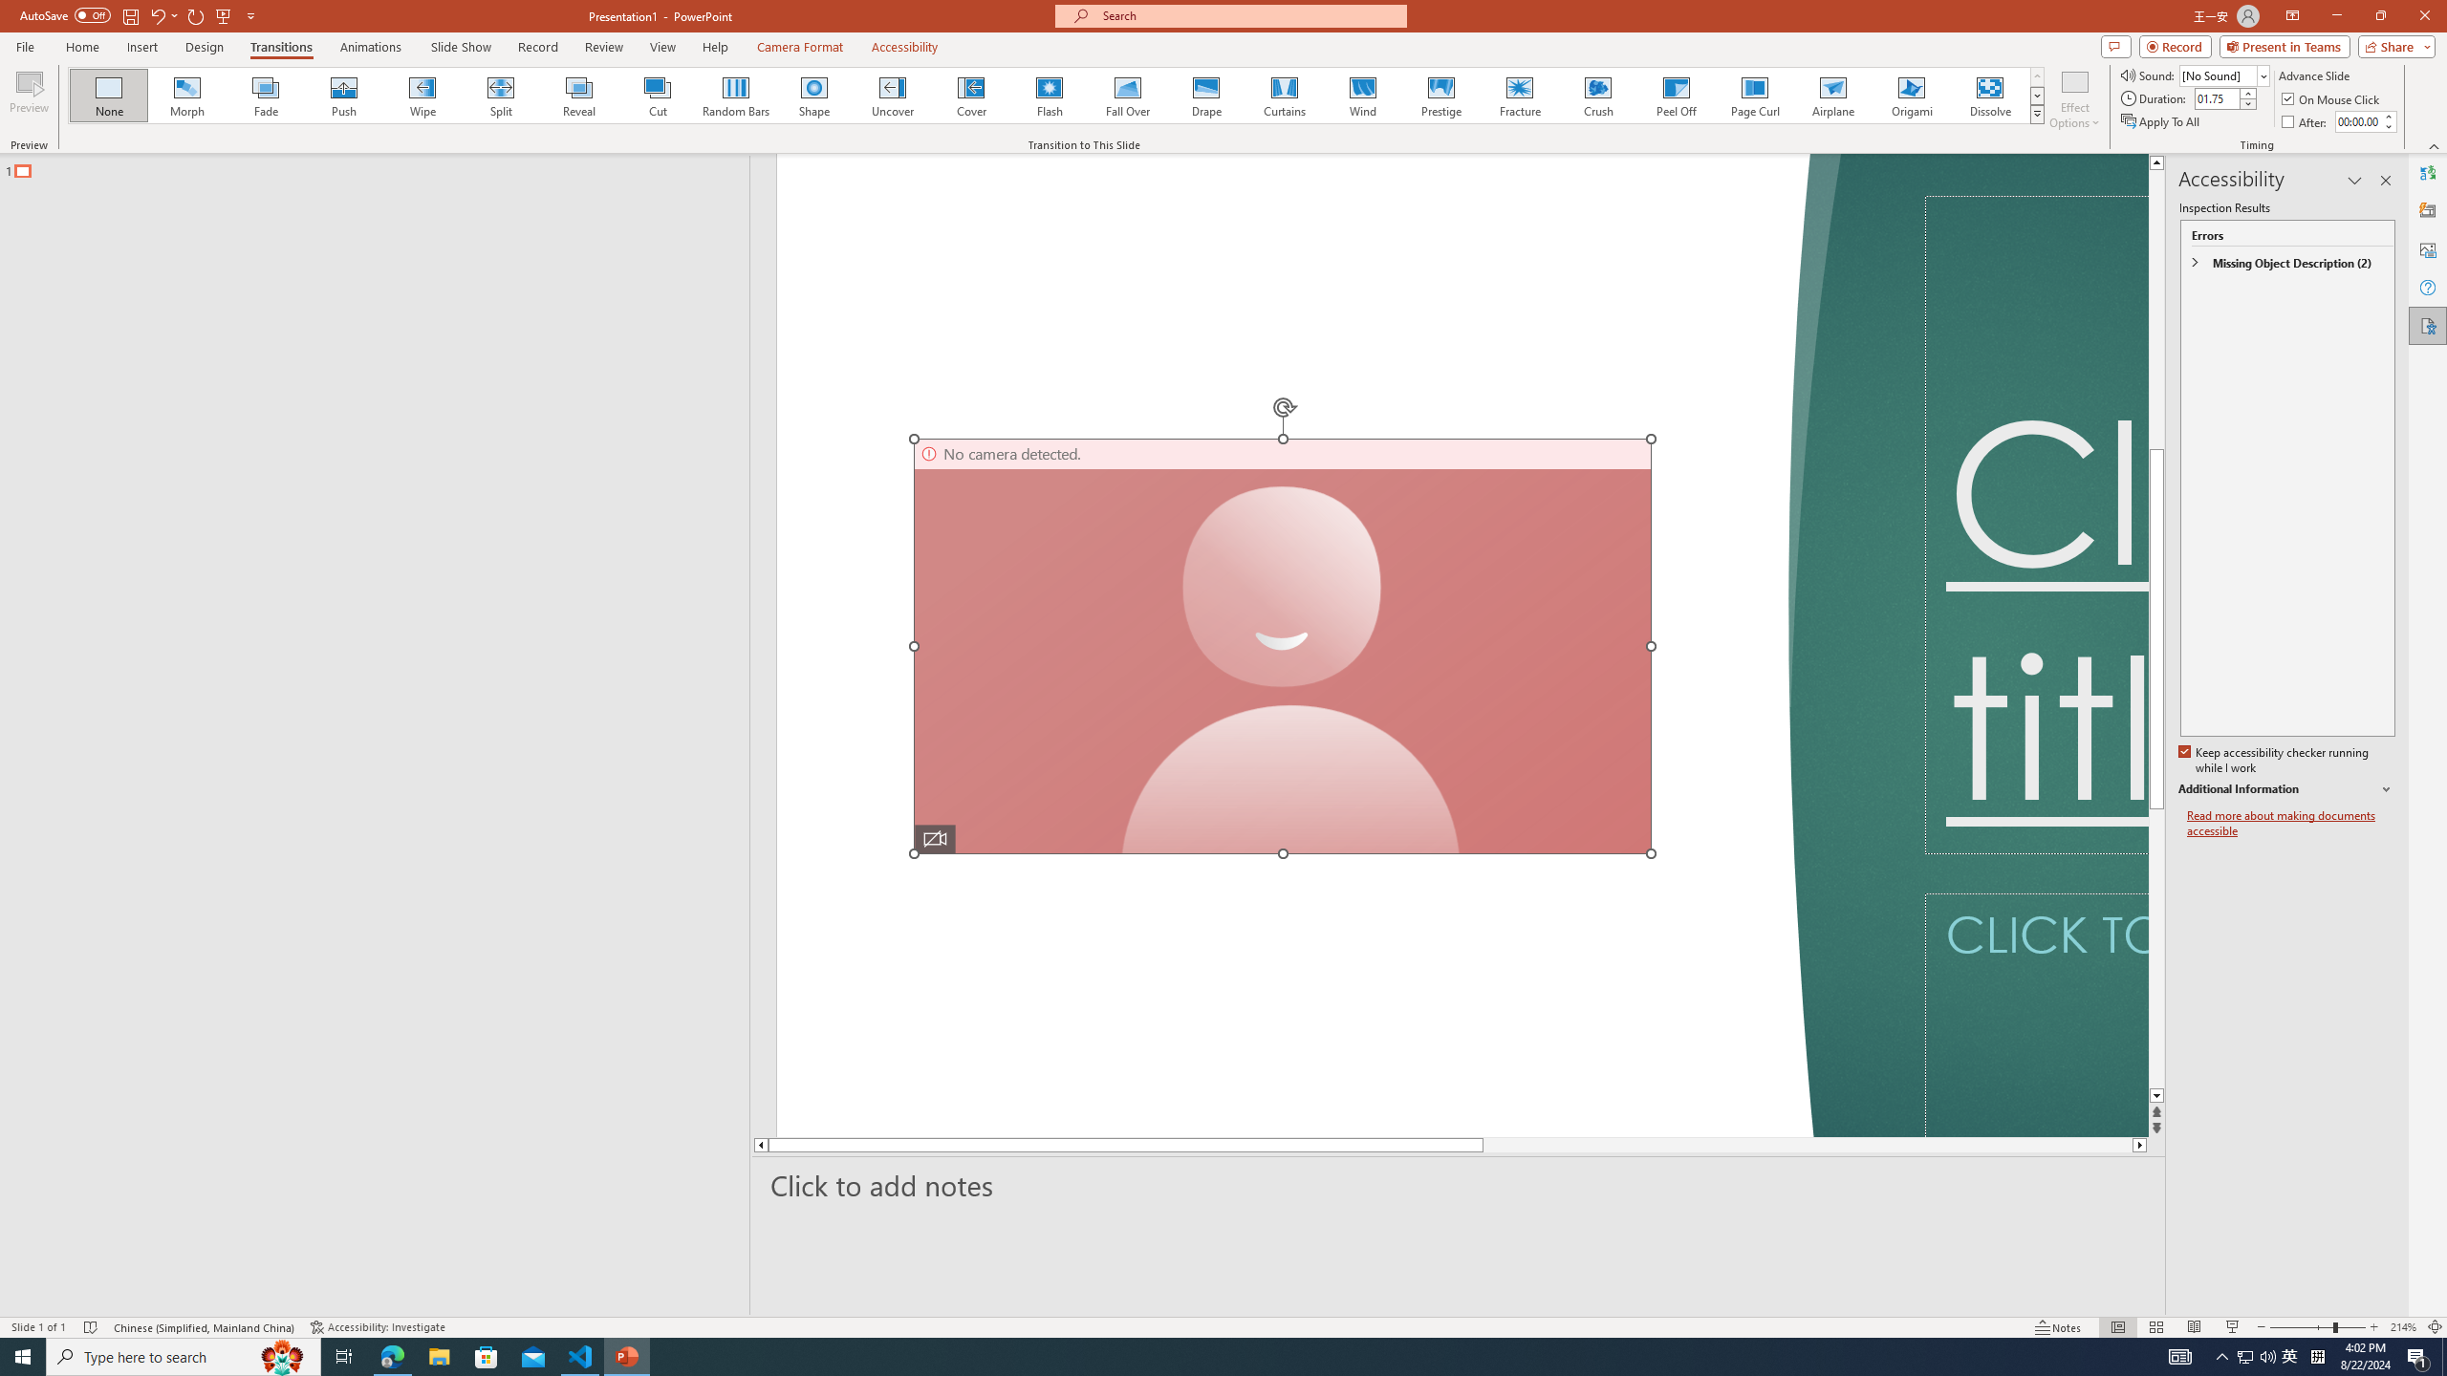  Describe the element at coordinates (2037, 115) in the screenshot. I see `Class: NetUIImage` at that location.